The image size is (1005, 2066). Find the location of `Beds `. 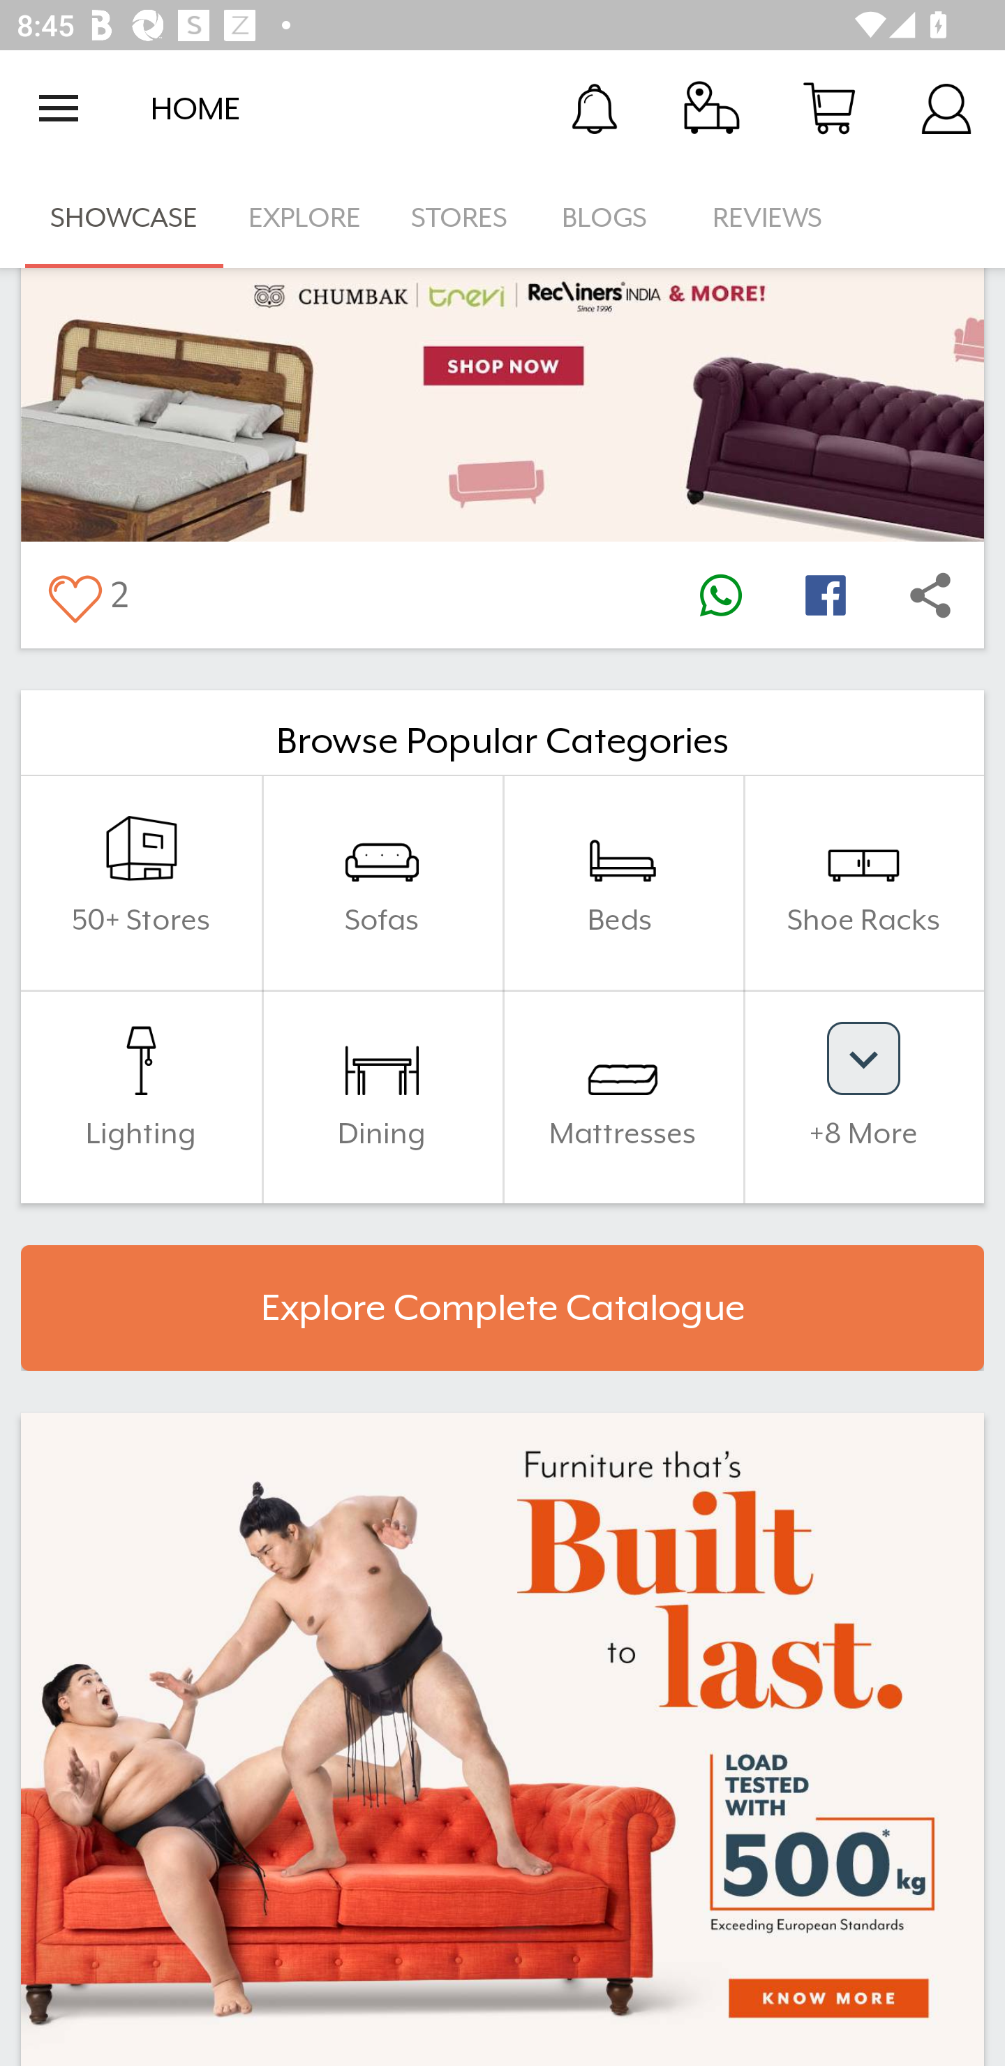

Beds  is located at coordinates (623, 882).